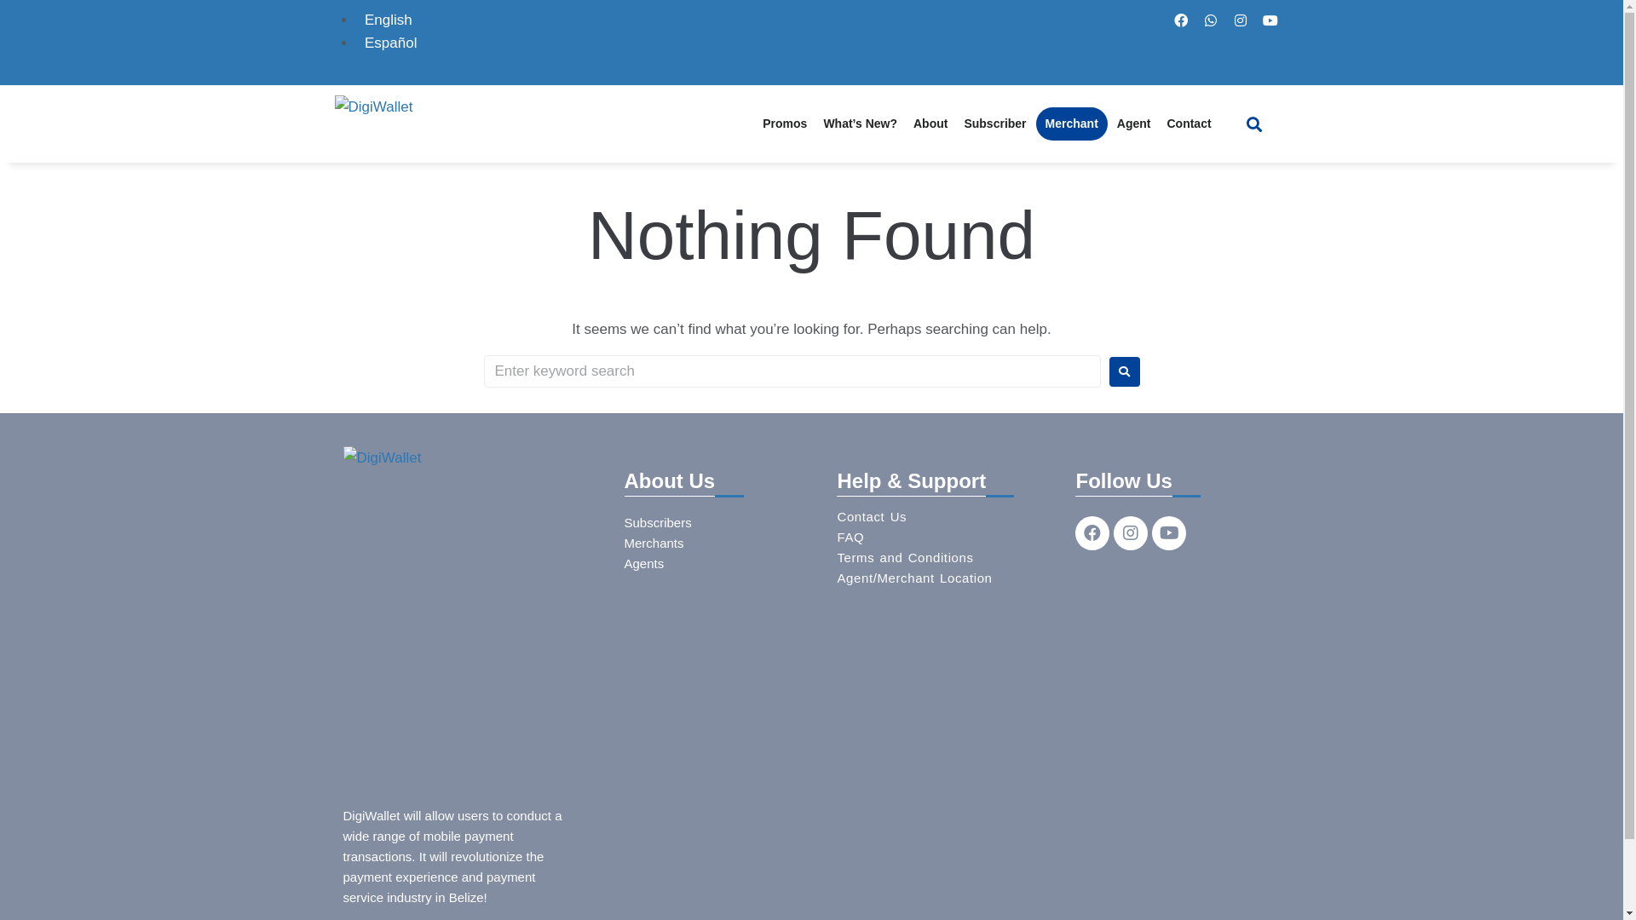  I want to click on Contact, so click(1189, 124).